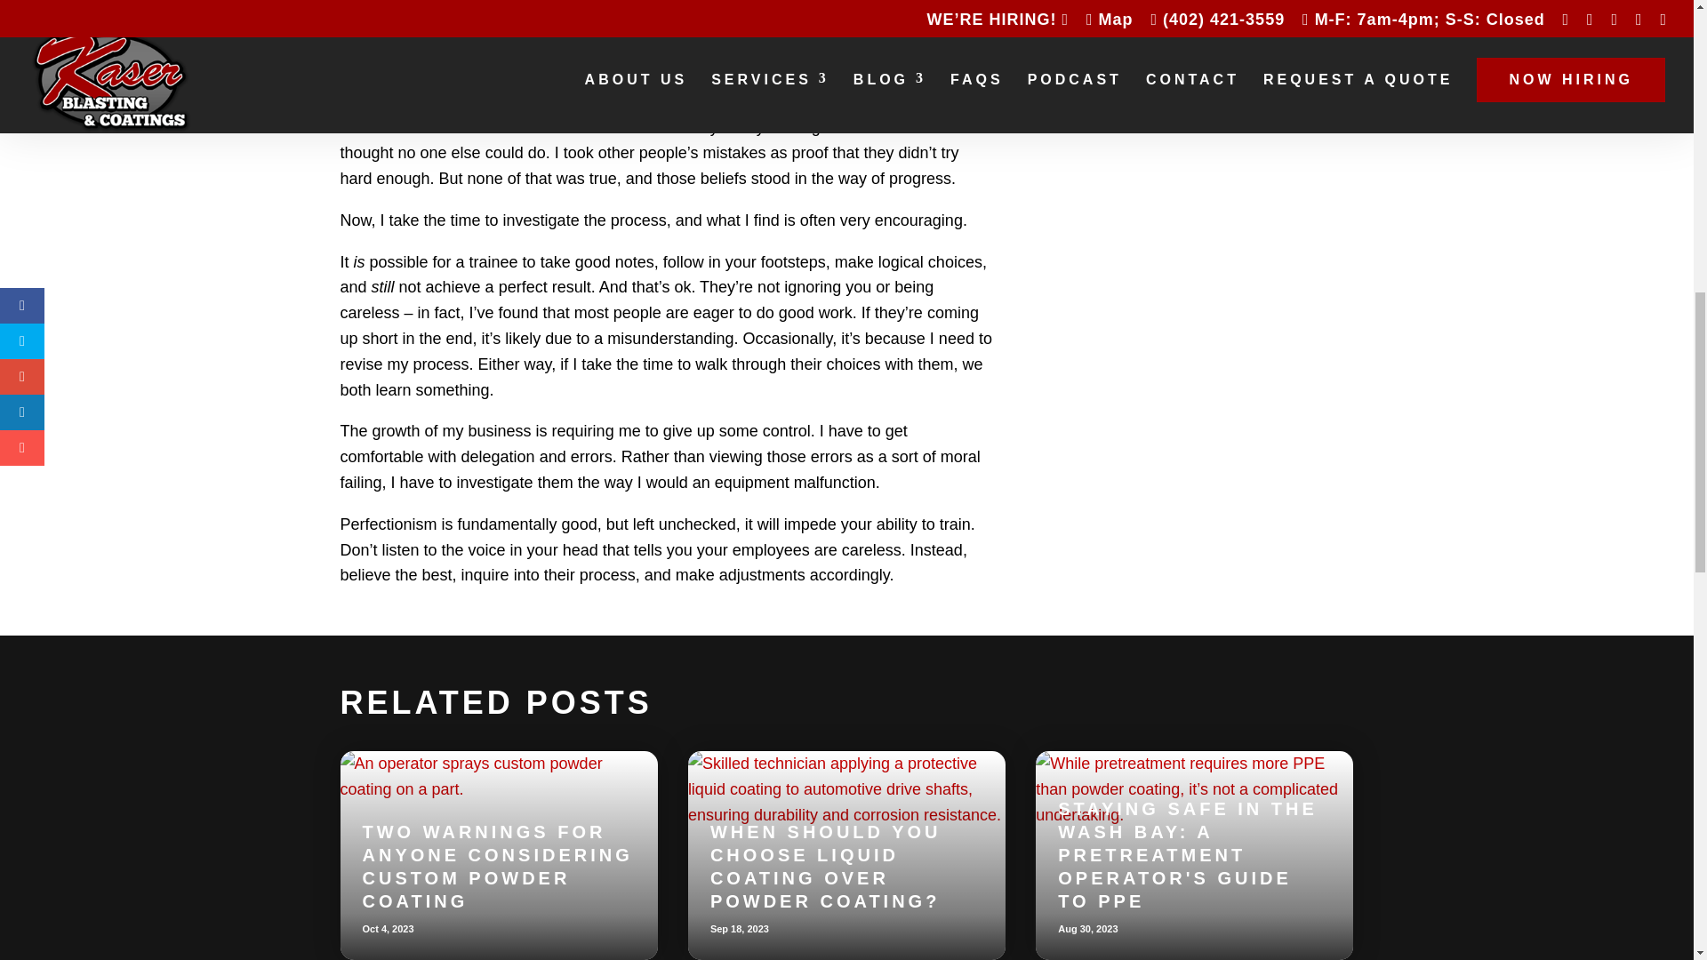  I want to click on TWO WARNINGS FOR ANYONE CONSIDERING CUSTOM POWDER COATING, so click(498, 866).